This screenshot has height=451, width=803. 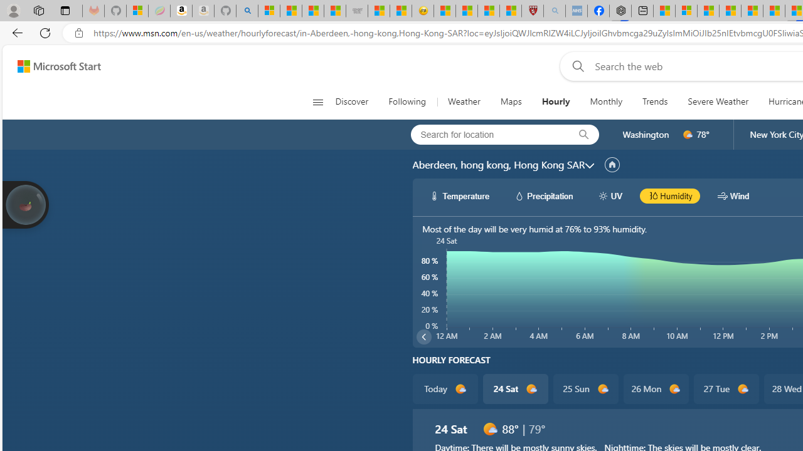 I want to click on hourlyChart/uvWhite UV, so click(x=610, y=195).